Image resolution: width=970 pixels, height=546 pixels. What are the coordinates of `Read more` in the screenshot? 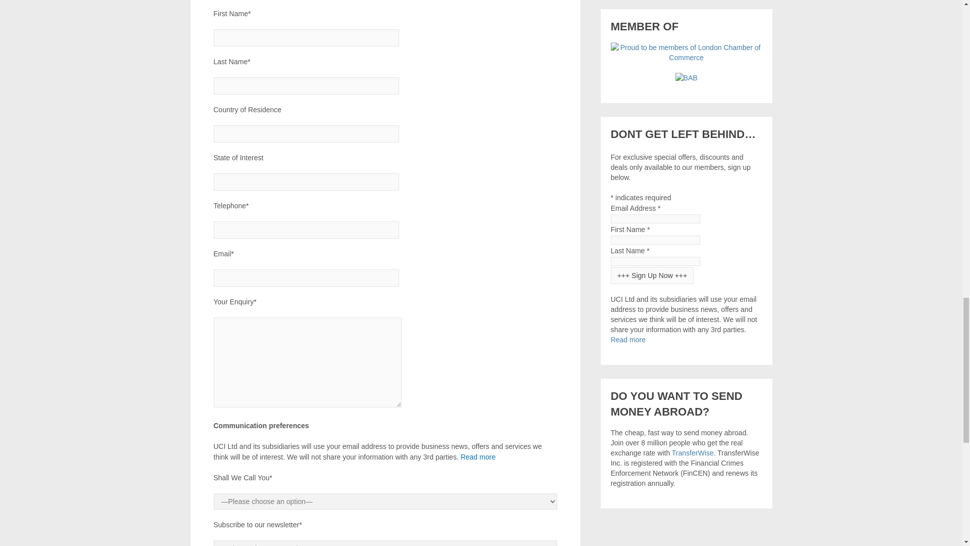 It's located at (478, 457).